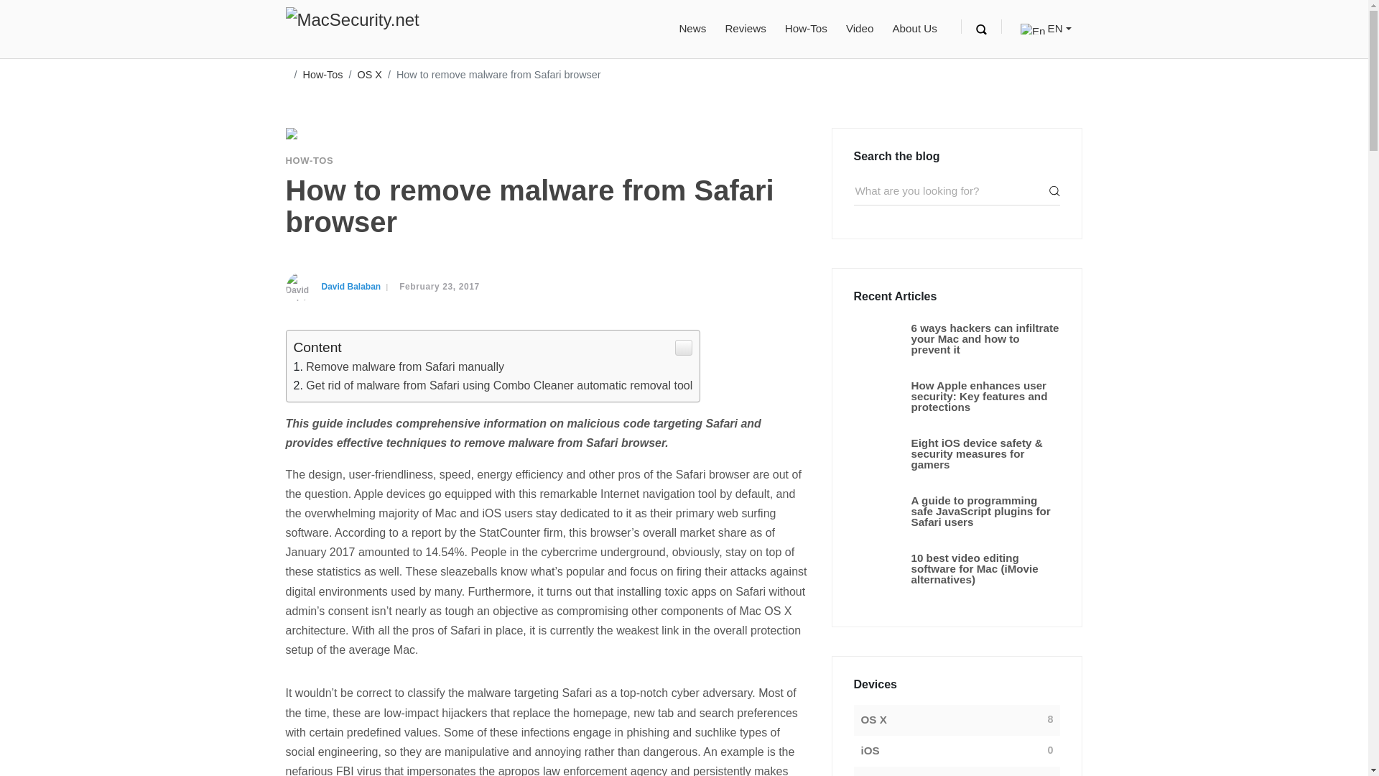 This screenshot has height=776, width=1379. I want to click on OS X, so click(873, 720).